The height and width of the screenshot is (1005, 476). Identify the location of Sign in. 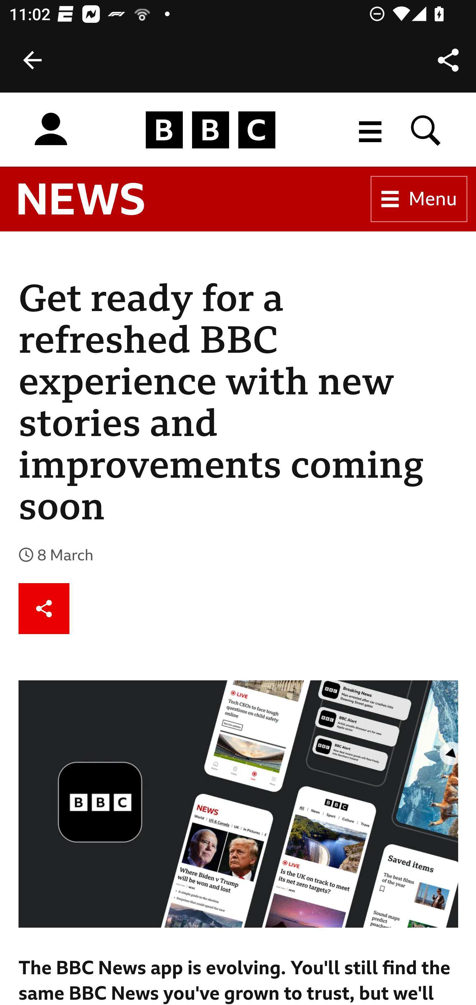
(51, 130).